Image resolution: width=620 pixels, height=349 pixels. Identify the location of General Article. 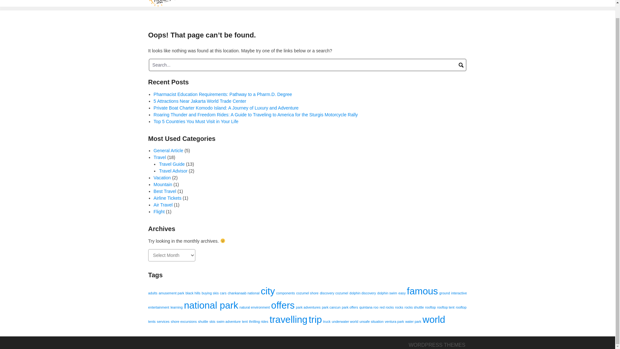
(169, 151).